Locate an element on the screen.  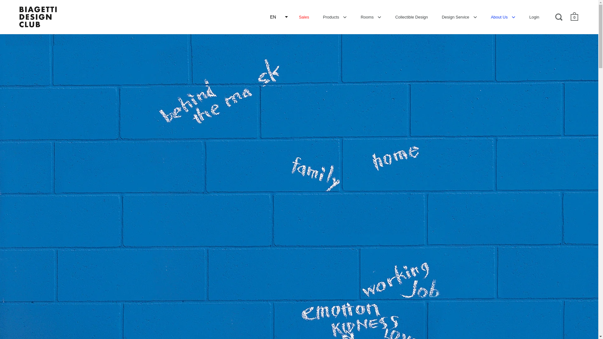
Open search is located at coordinates (560, 16).